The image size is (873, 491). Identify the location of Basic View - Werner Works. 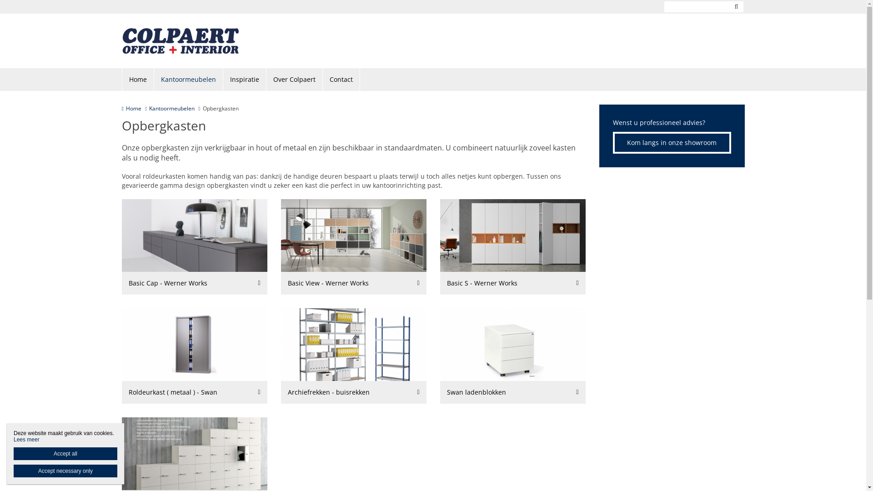
(354, 247).